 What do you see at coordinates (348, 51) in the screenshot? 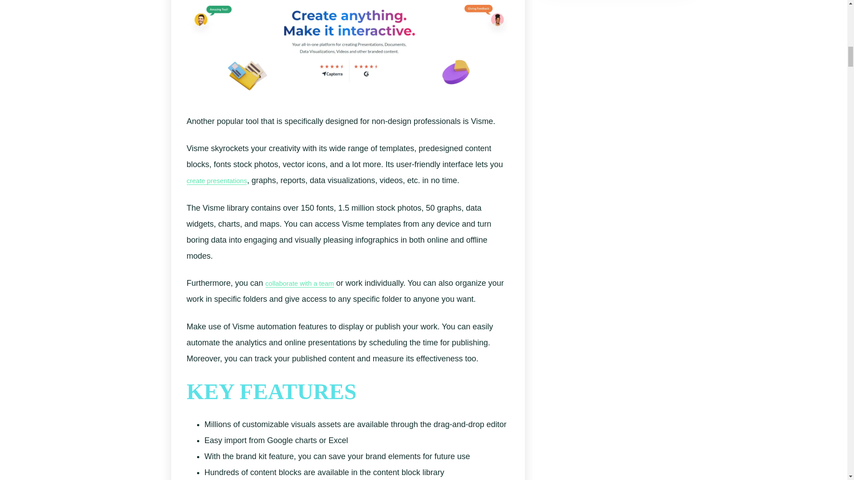
I see `visme` at bounding box center [348, 51].